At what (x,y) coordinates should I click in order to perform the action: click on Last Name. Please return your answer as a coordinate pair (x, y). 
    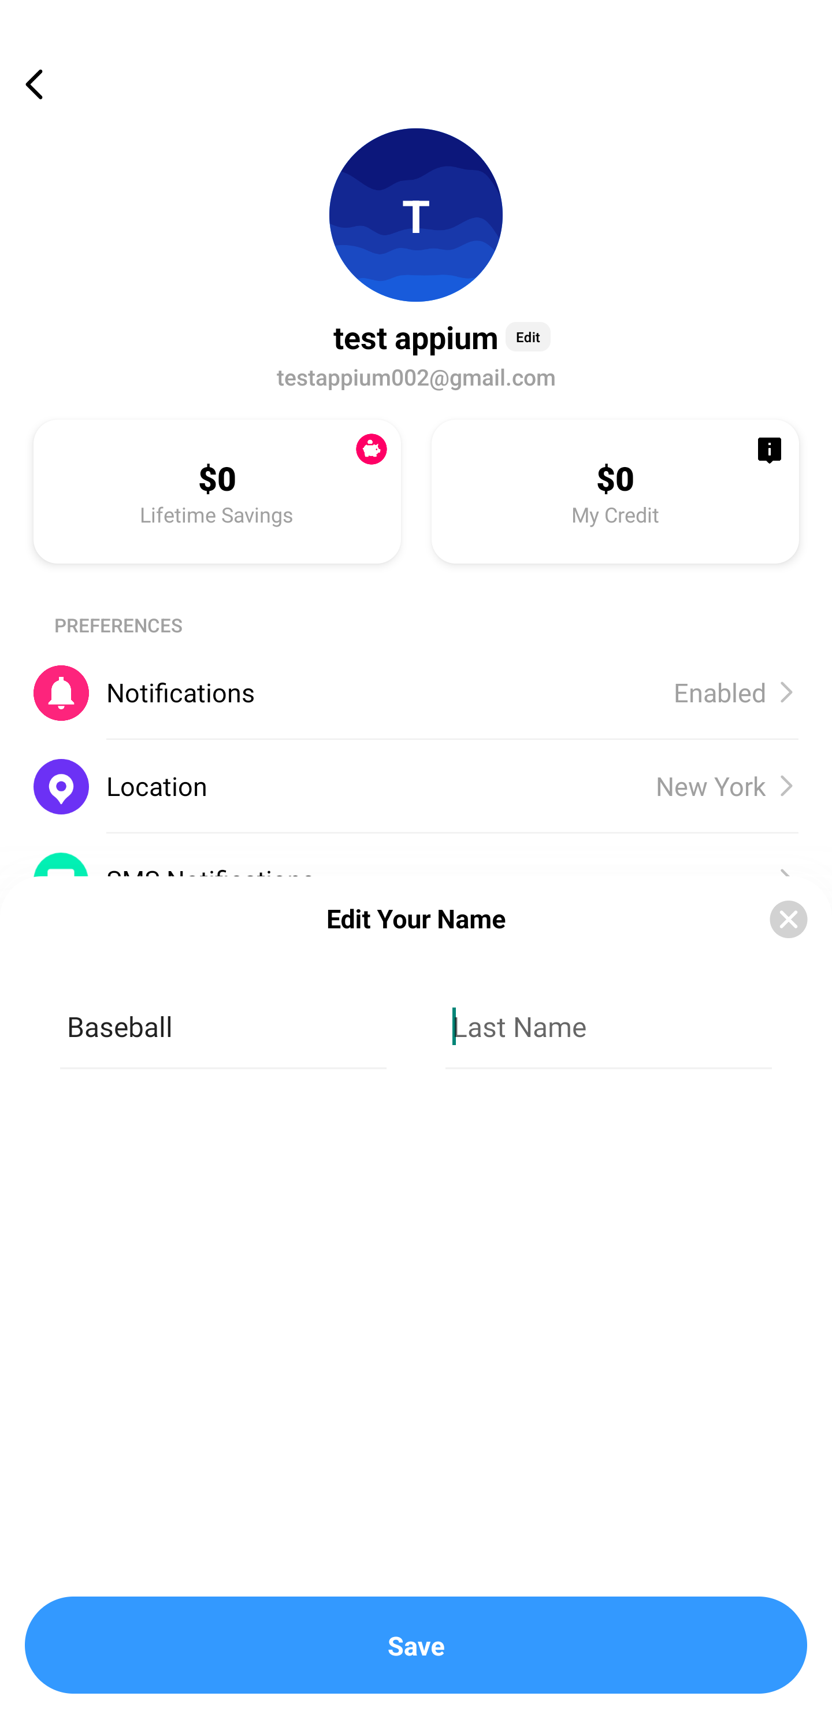
    Looking at the image, I should click on (608, 1027).